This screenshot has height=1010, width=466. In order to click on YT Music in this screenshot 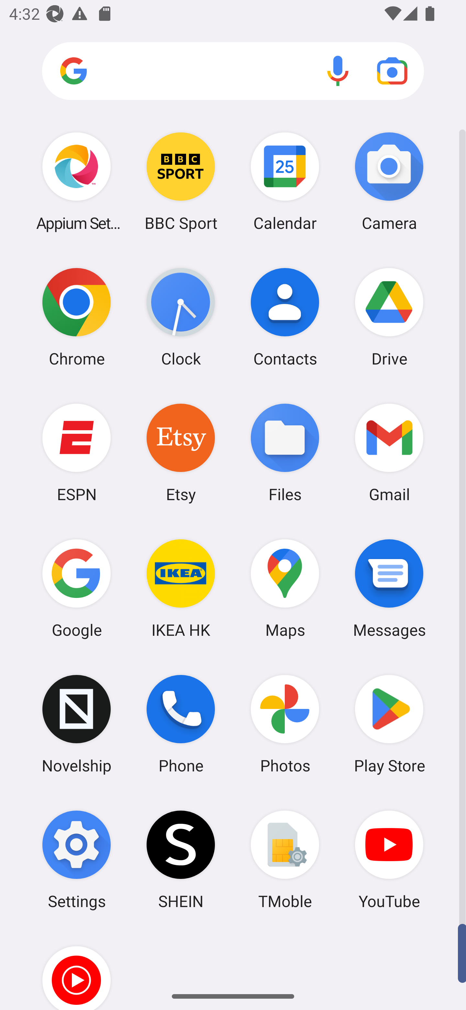, I will do `click(76, 969)`.